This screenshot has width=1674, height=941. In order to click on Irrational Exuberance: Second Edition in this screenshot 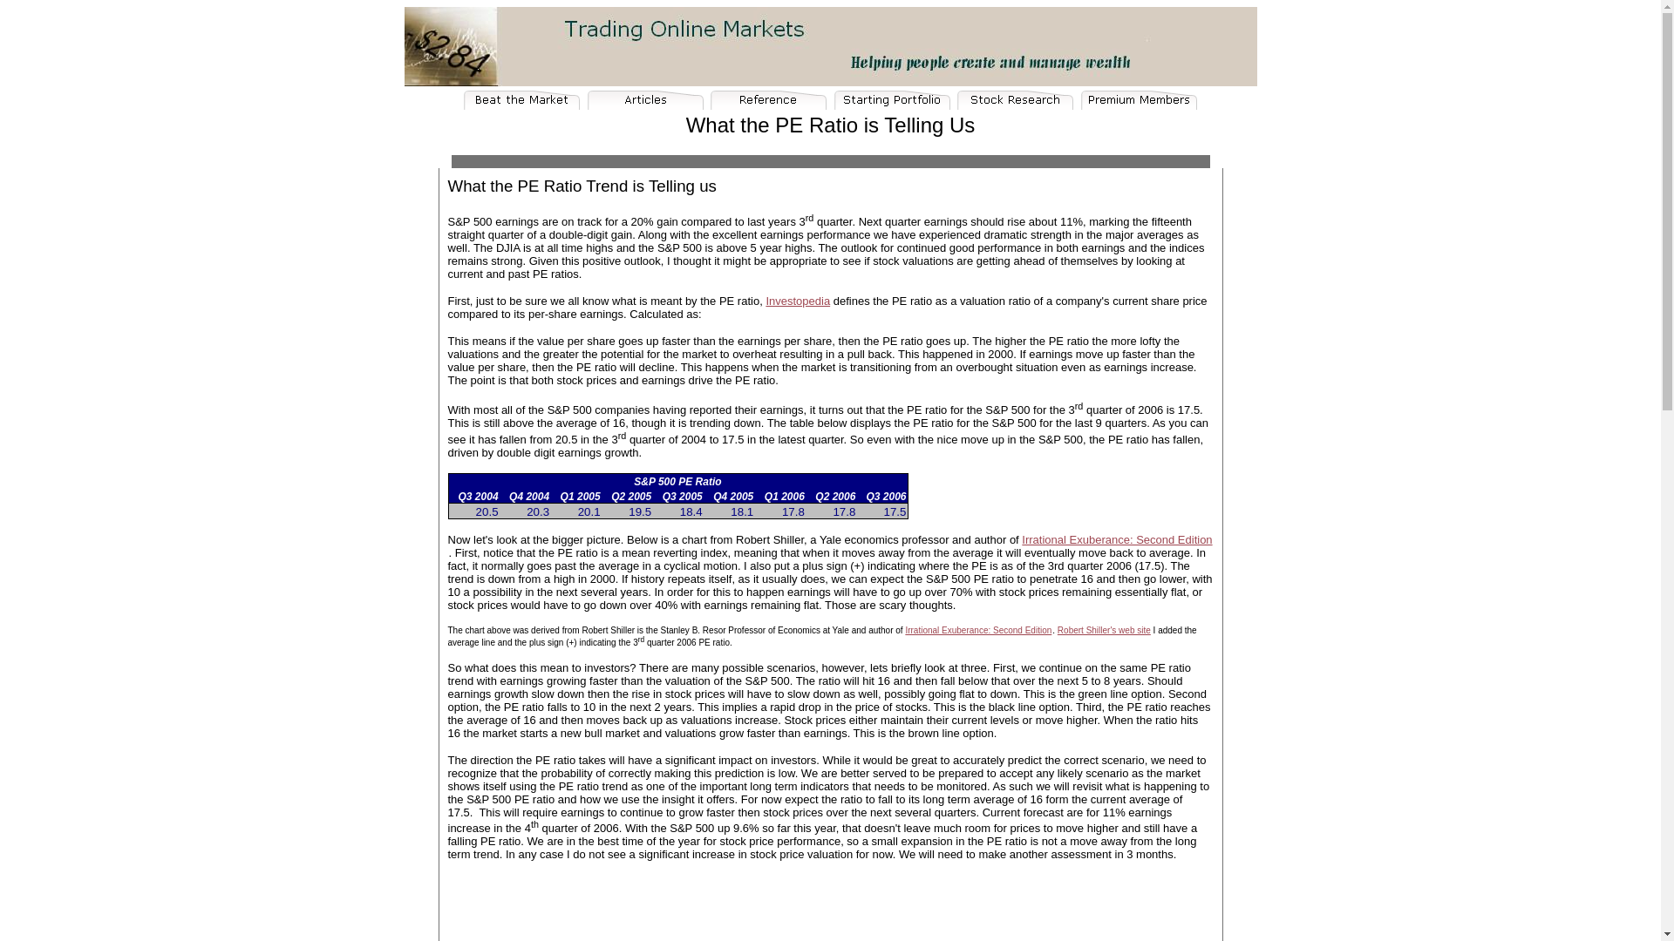, I will do `click(1116, 540)`.